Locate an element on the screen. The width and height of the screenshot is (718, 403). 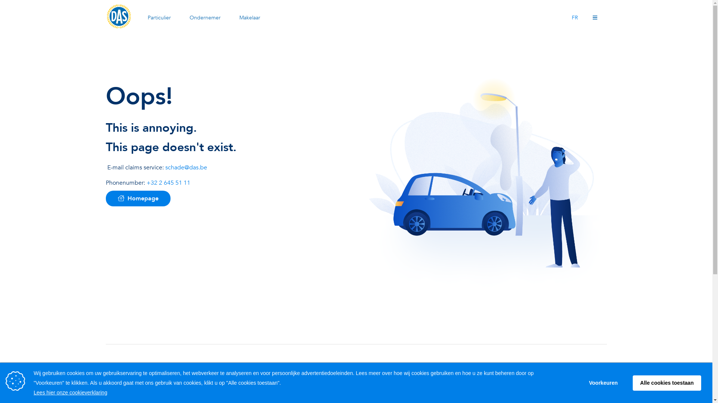
+32 2 645 51 11 is located at coordinates (168, 183).